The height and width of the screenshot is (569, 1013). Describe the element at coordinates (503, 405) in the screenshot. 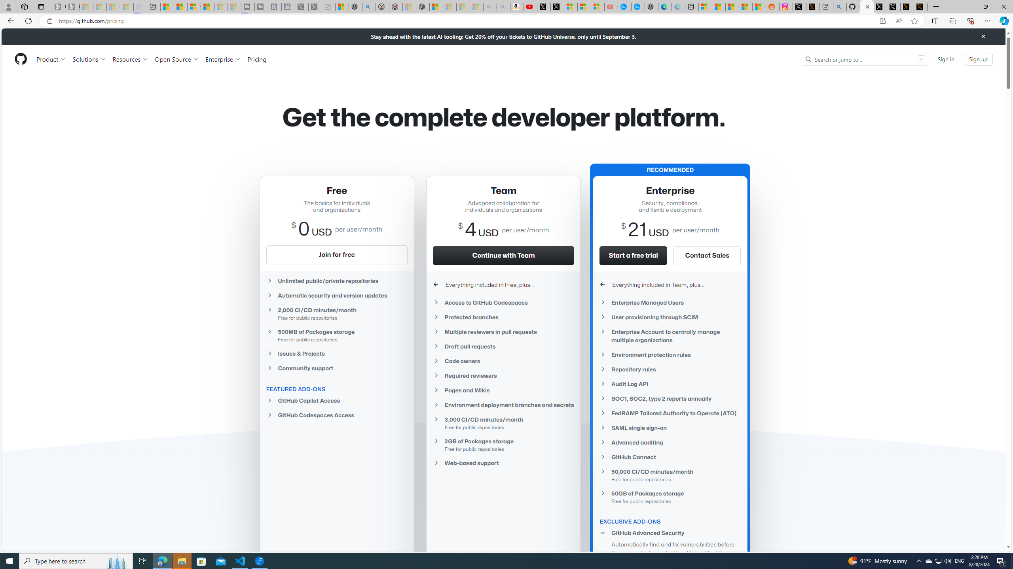

I see `Environment deployment branches and secrets` at that location.